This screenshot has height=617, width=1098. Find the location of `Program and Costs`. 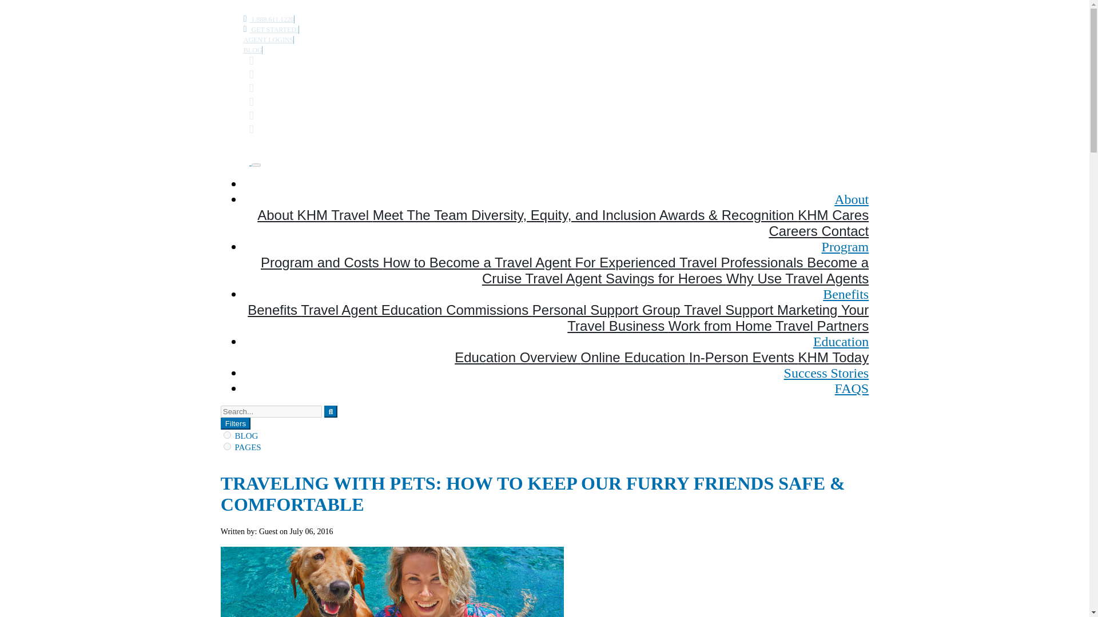

Program and Costs is located at coordinates (321, 263).